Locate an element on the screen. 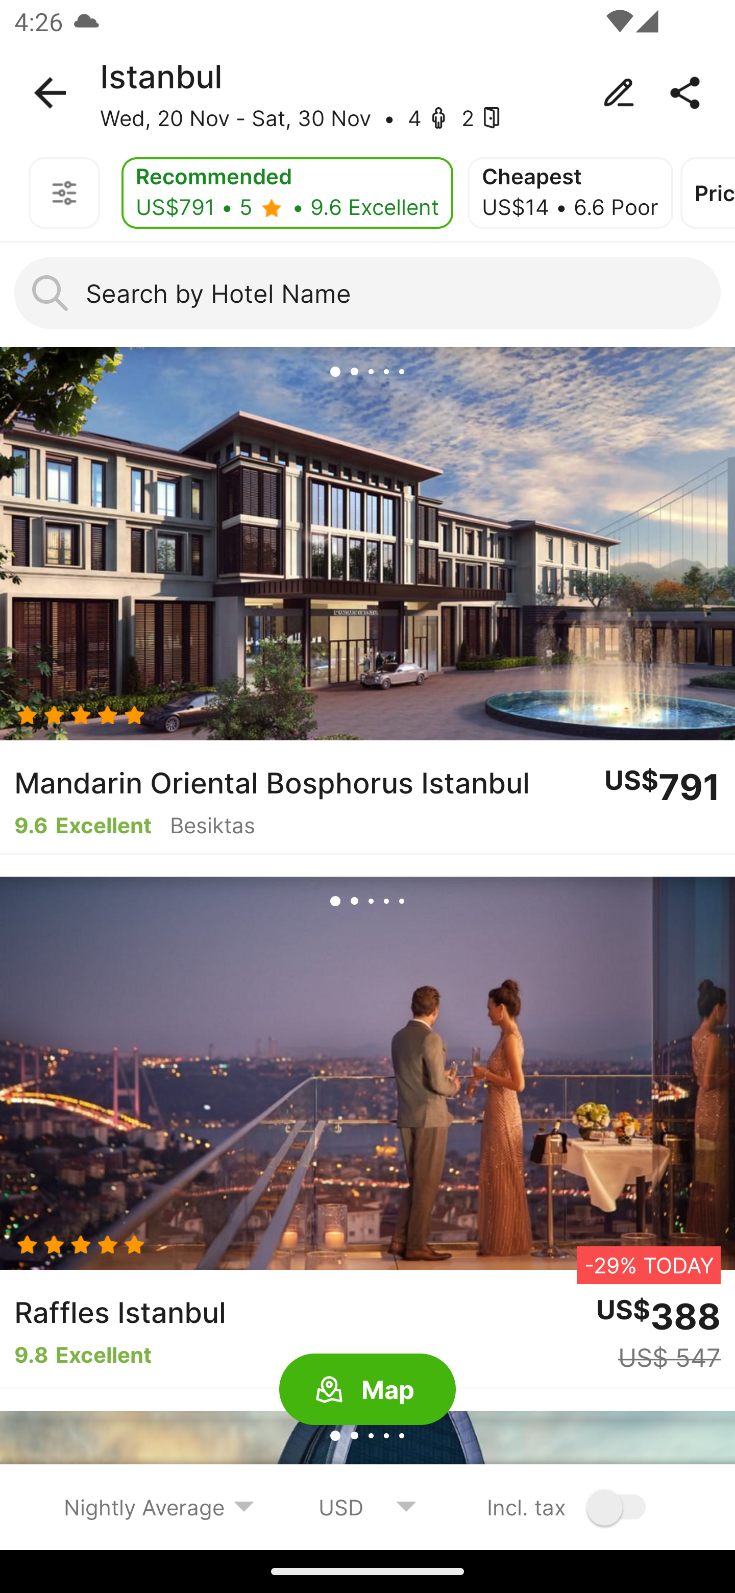 The width and height of the screenshot is (735, 1593). Map  is located at coordinates (367, 1390).